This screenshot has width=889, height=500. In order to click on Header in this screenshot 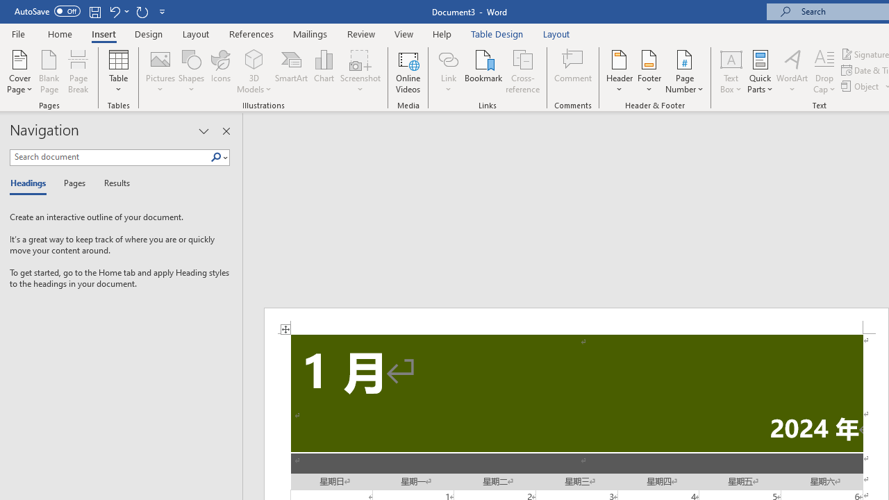, I will do `click(620, 71)`.